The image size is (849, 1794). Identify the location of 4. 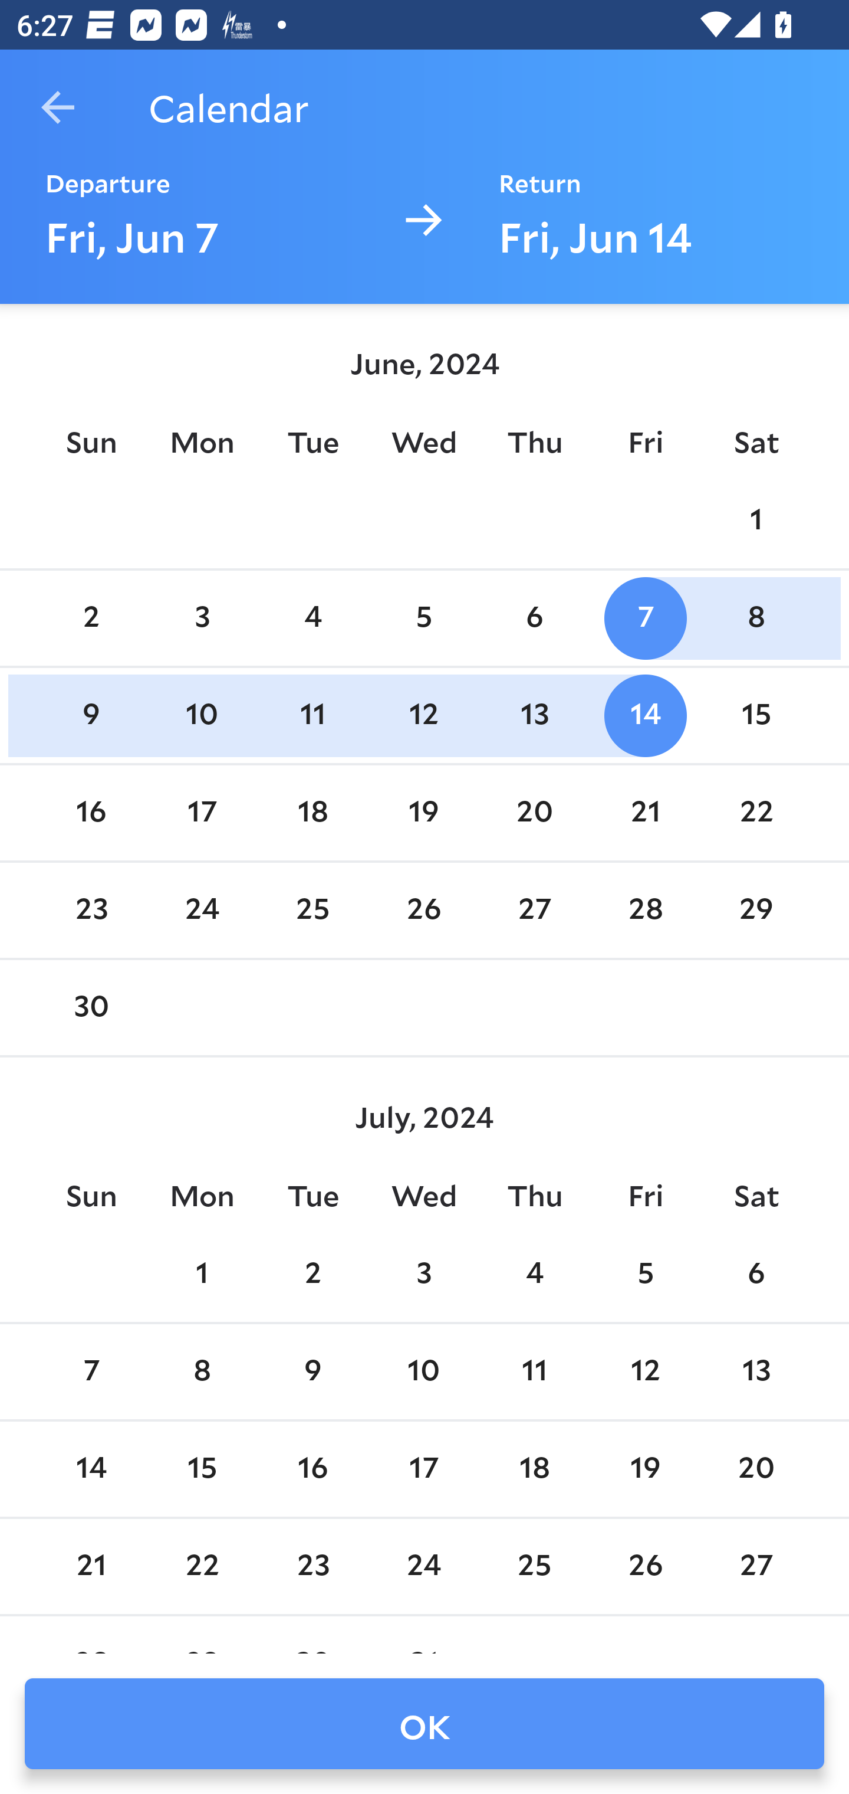
(534, 1275).